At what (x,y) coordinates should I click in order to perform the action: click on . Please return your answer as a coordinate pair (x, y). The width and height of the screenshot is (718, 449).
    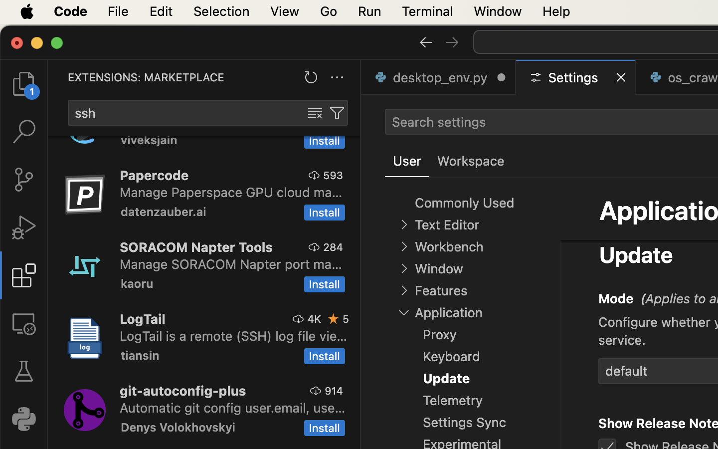
    Looking at the image, I should click on (24, 227).